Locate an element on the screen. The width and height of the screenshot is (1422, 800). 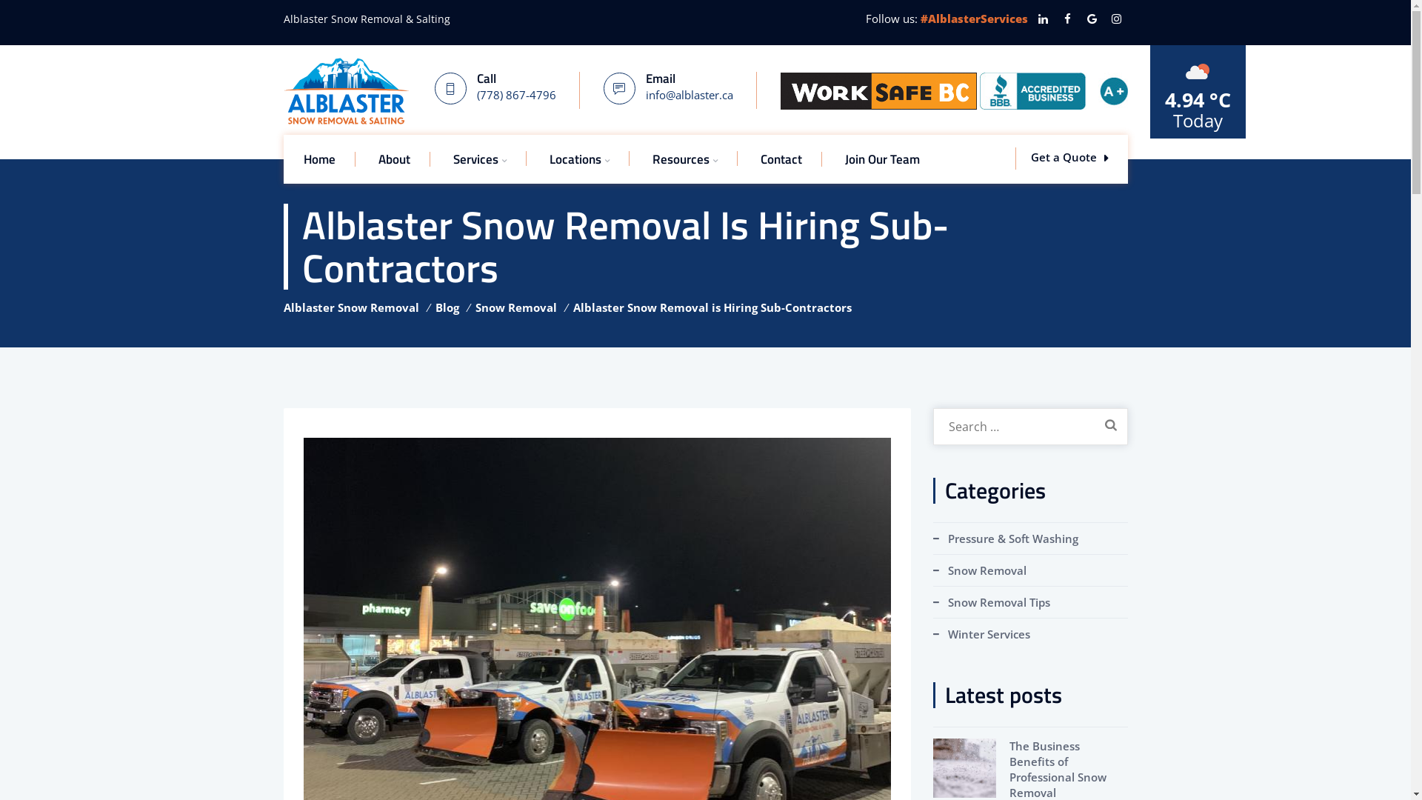
(778) 867-4796 is located at coordinates (517, 95).